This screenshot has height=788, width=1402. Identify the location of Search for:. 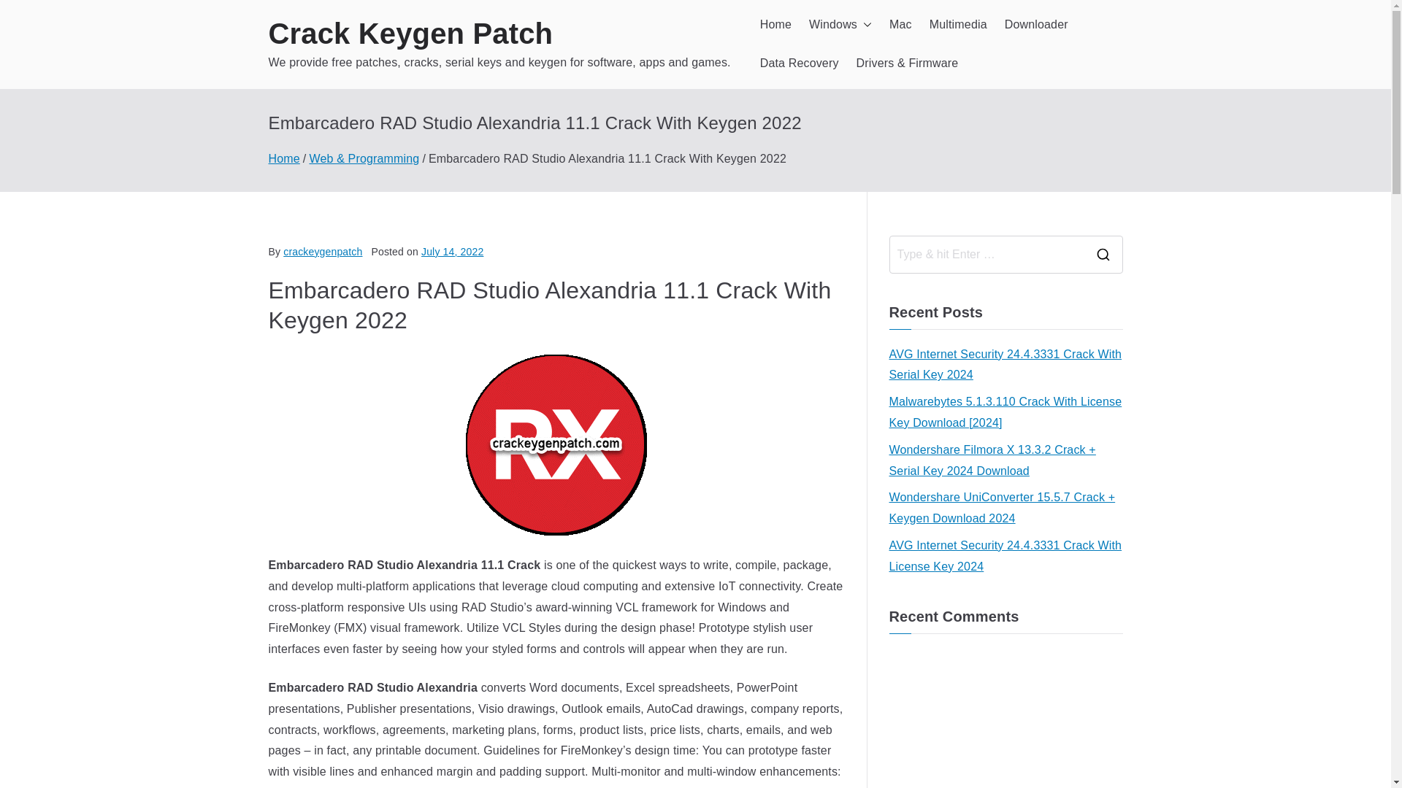
(986, 254).